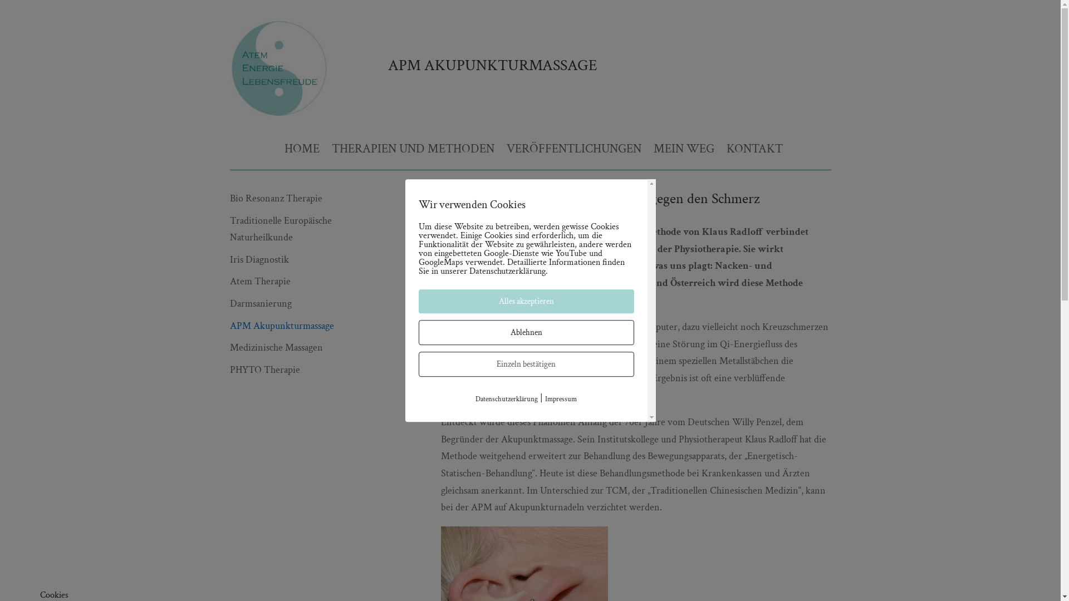 The width and height of the screenshot is (1069, 601). What do you see at coordinates (527, 302) in the screenshot?
I see `Alles akzeptieren` at bounding box center [527, 302].